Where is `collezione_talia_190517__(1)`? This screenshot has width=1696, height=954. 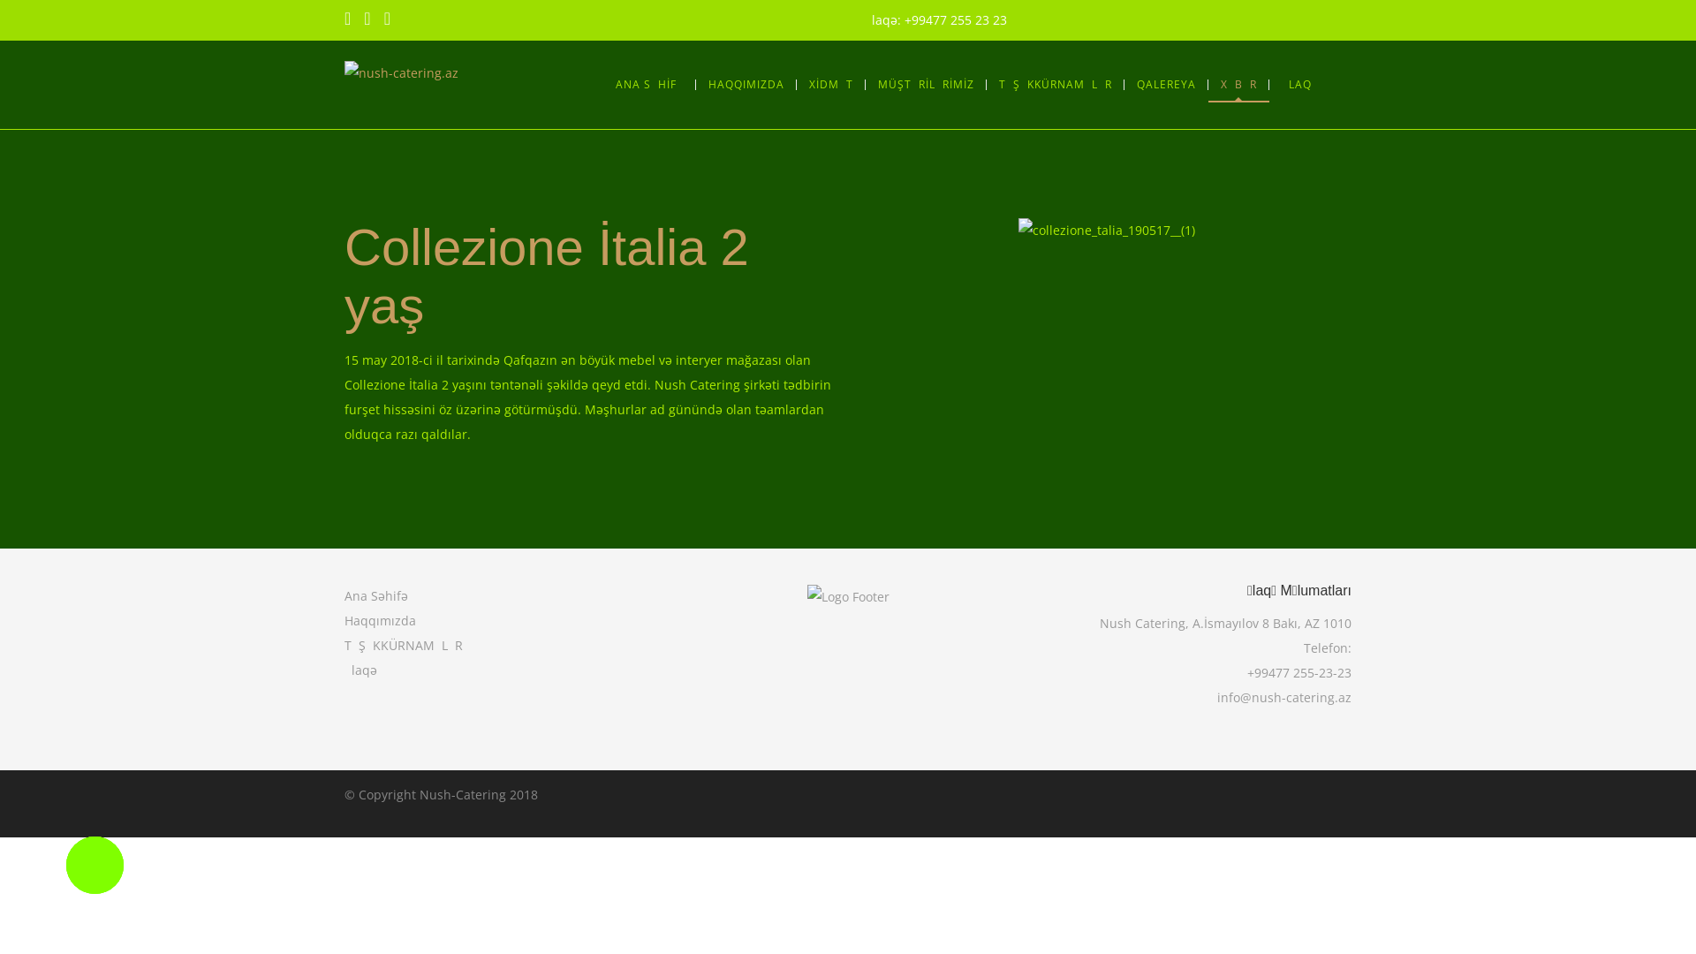
collezione_talia_190517__(1) is located at coordinates (1106, 231).